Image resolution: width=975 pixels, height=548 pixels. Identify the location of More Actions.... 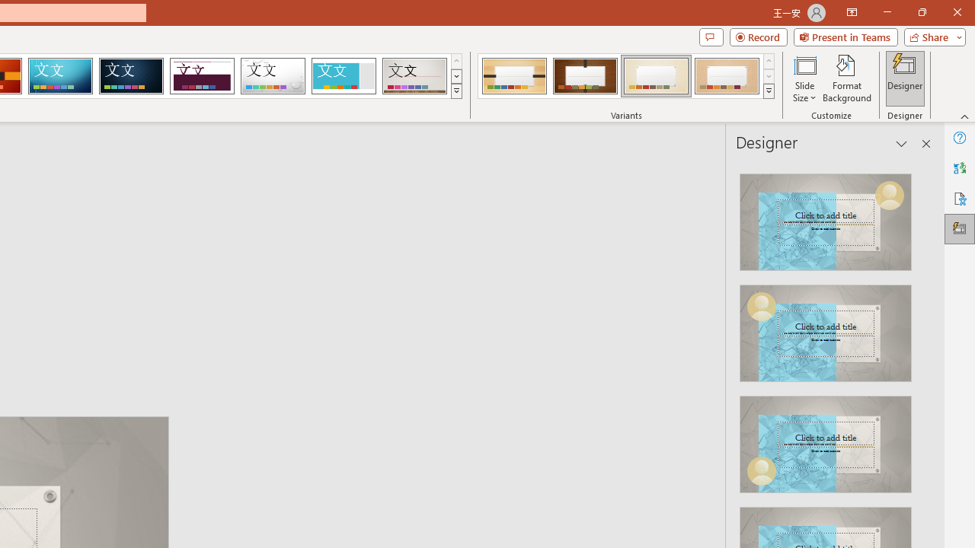
(937, 244).